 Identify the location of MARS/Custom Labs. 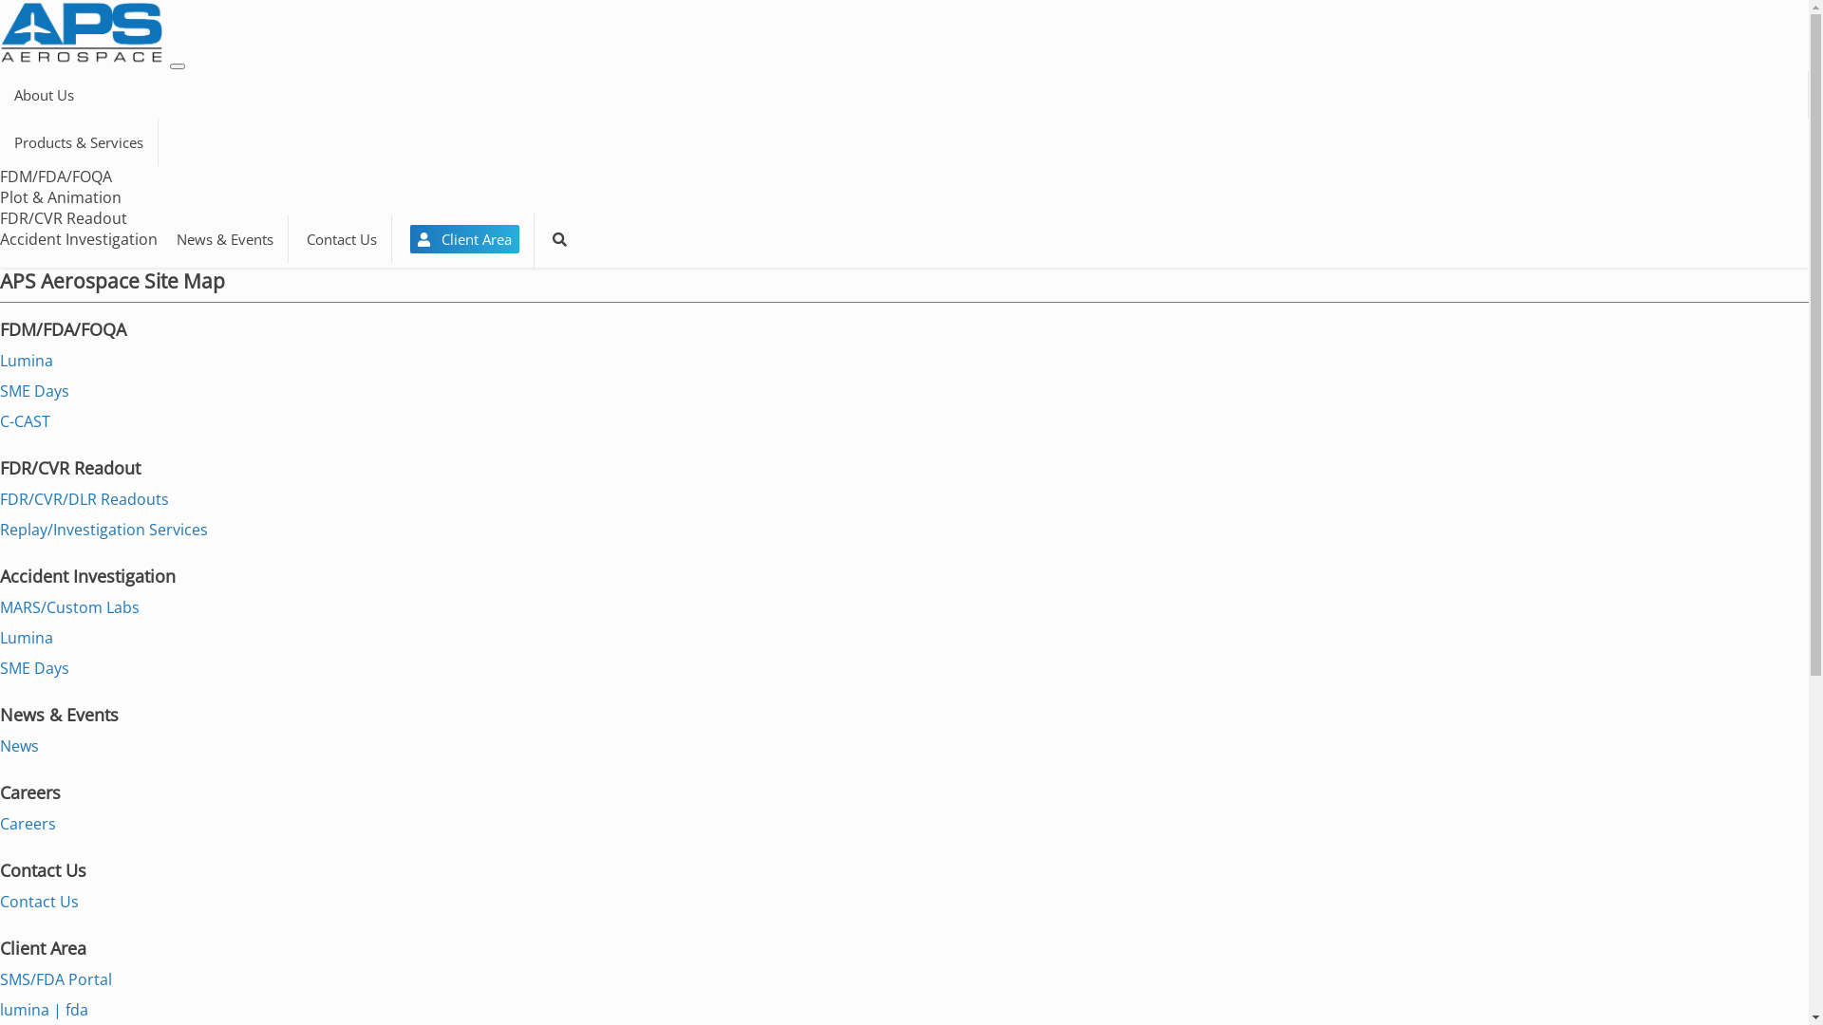
(70, 607).